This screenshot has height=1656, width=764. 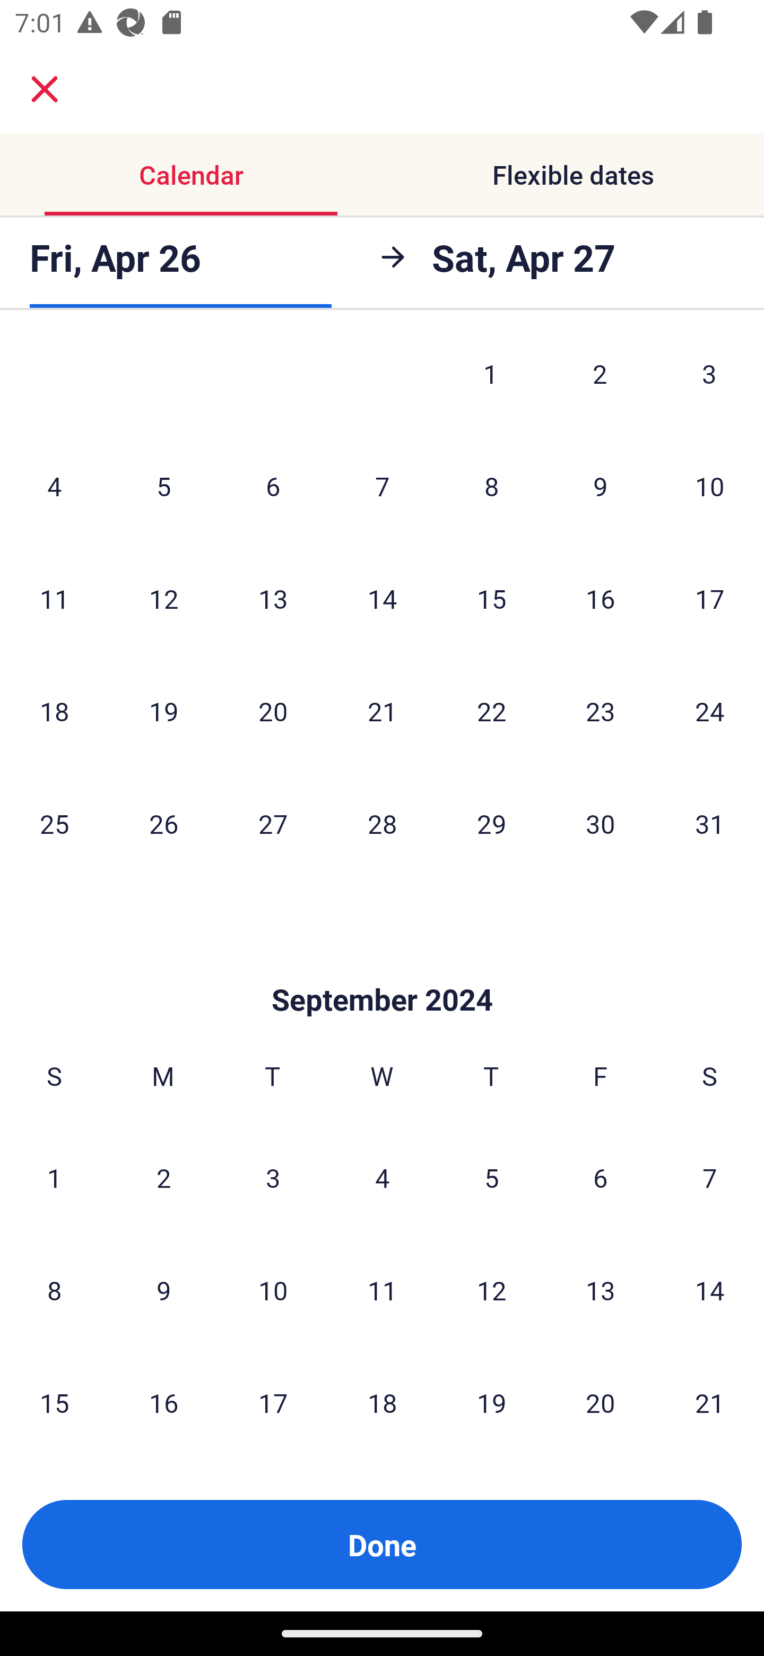 I want to click on Flexible dates, so click(x=573, y=174).